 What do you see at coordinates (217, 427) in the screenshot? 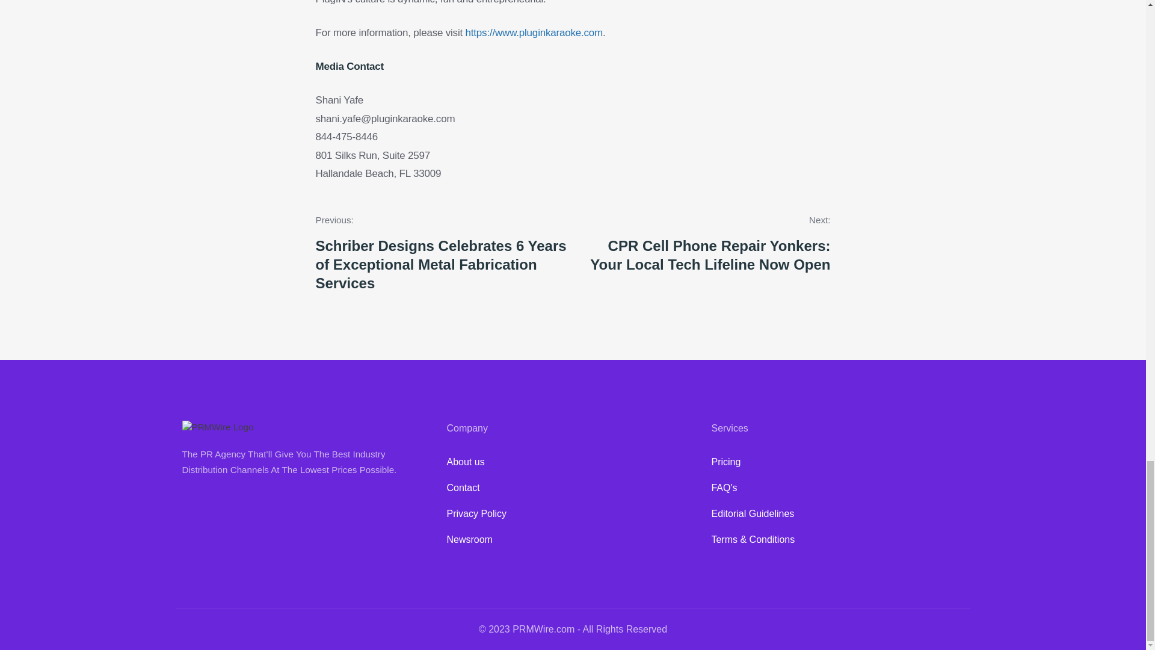
I see `PRMWire-Dark-Logo` at bounding box center [217, 427].